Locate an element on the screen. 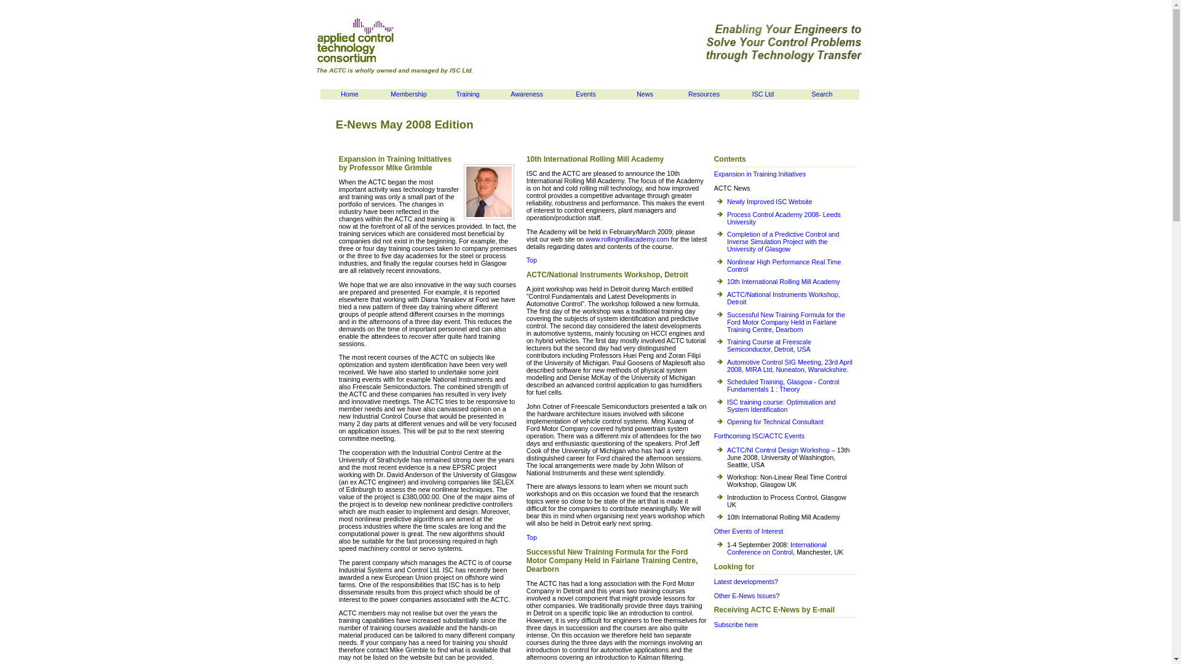 The height and width of the screenshot is (664, 1181). Training is located at coordinates (704, 94).